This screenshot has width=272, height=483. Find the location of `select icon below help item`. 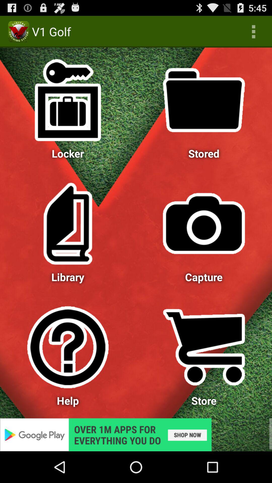

select icon below help item is located at coordinates (136, 435).